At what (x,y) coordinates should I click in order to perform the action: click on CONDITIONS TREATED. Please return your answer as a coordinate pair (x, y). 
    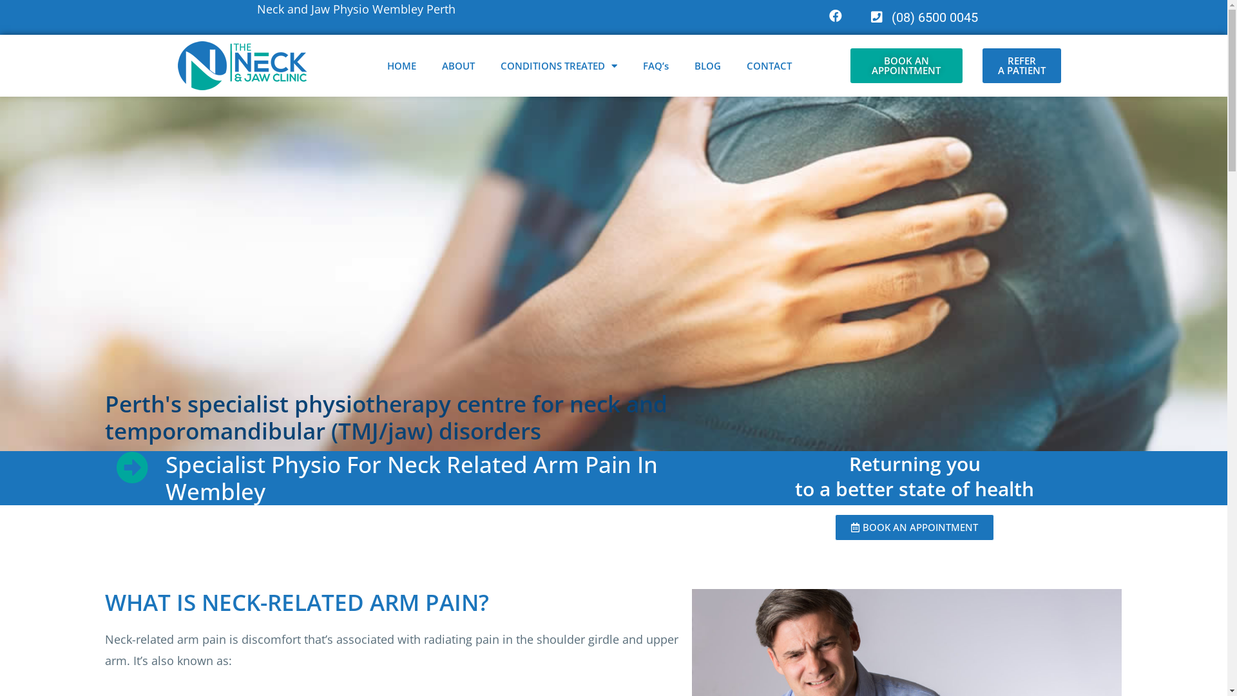
    Looking at the image, I should click on (559, 66).